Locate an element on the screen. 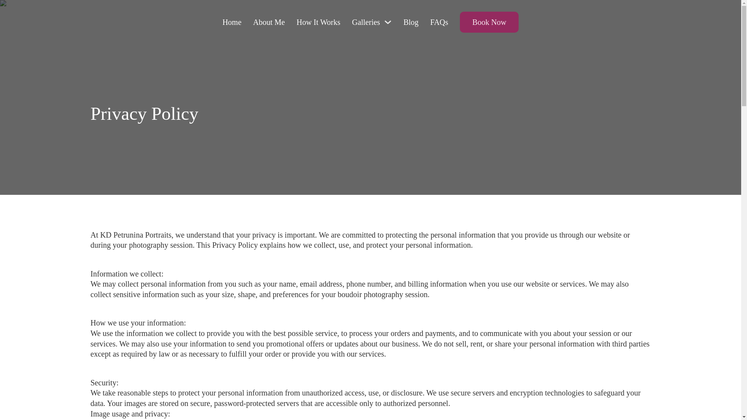 The image size is (747, 420). Galleries is located at coordinates (366, 23).